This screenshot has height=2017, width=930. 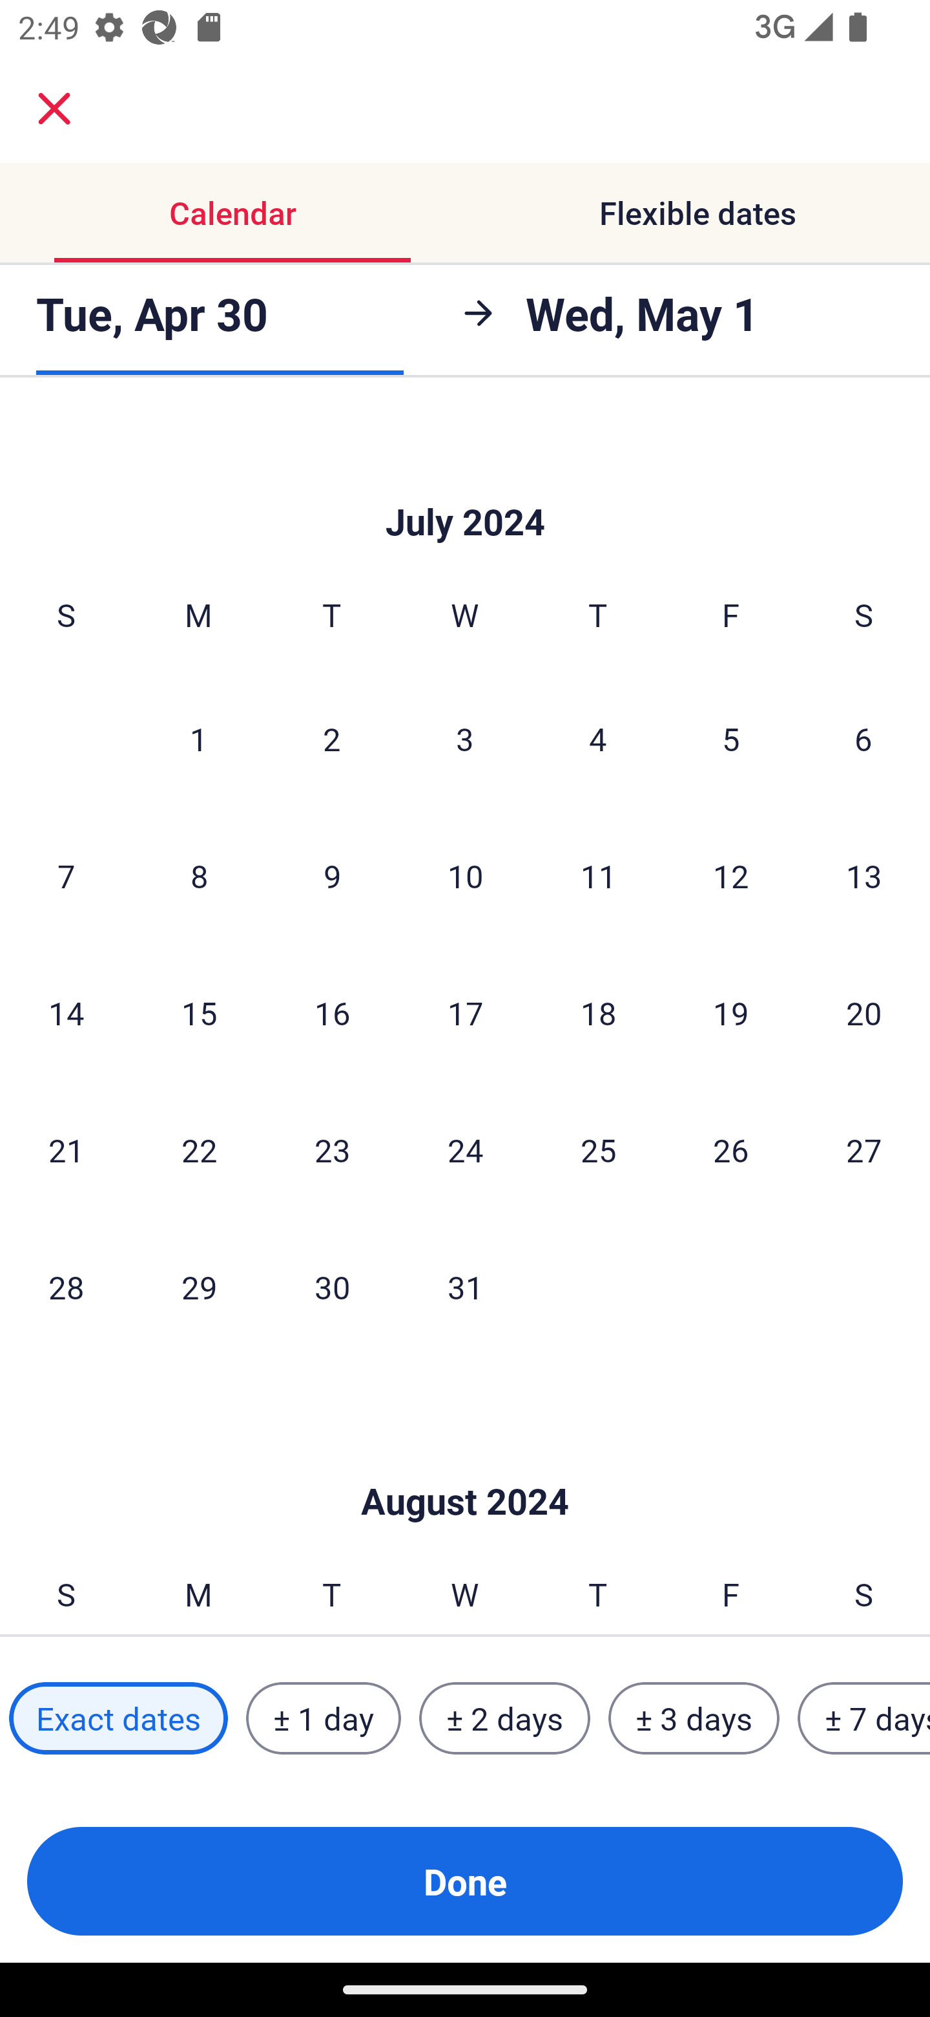 What do you see at coordinates (332, 1286) in the screenshot?
I see `30 Tuesday, July 30, 2024` at bounding box center [332, 1286].